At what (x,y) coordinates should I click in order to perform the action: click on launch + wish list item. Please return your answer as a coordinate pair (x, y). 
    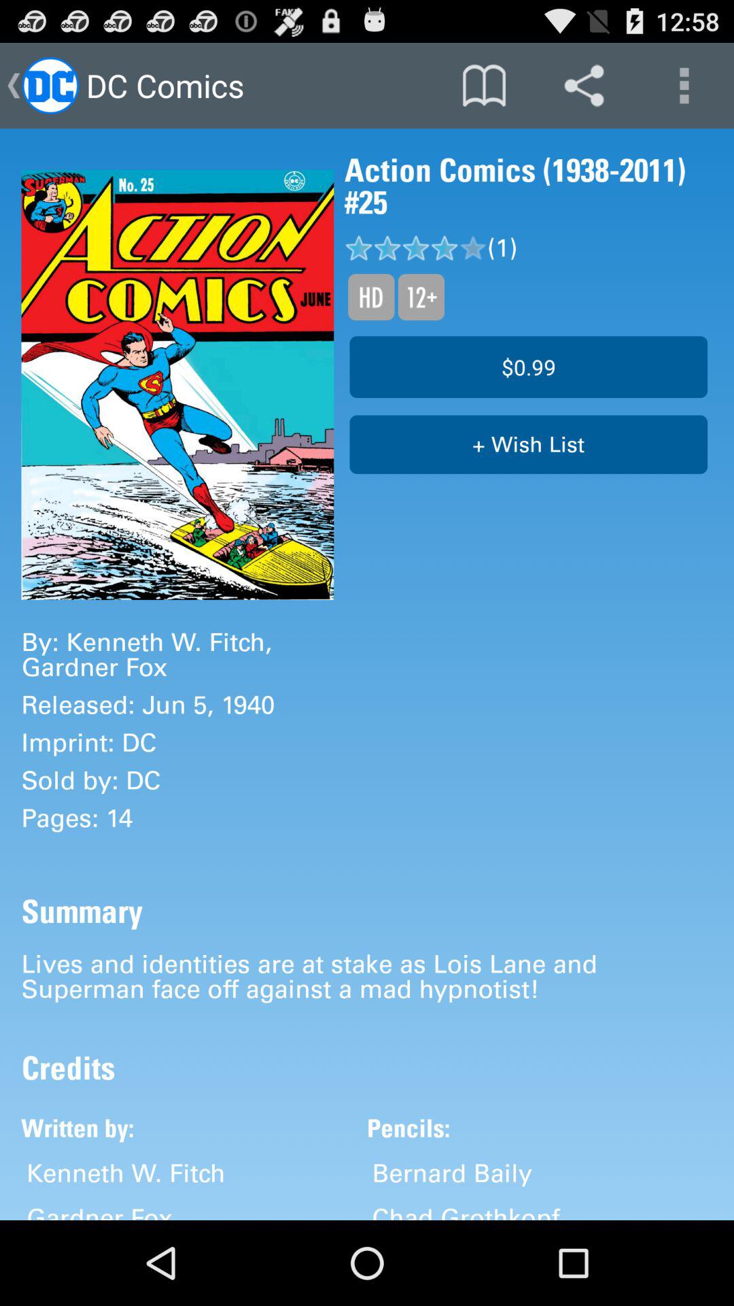
    Looking at the image, I should click on (529, 445).